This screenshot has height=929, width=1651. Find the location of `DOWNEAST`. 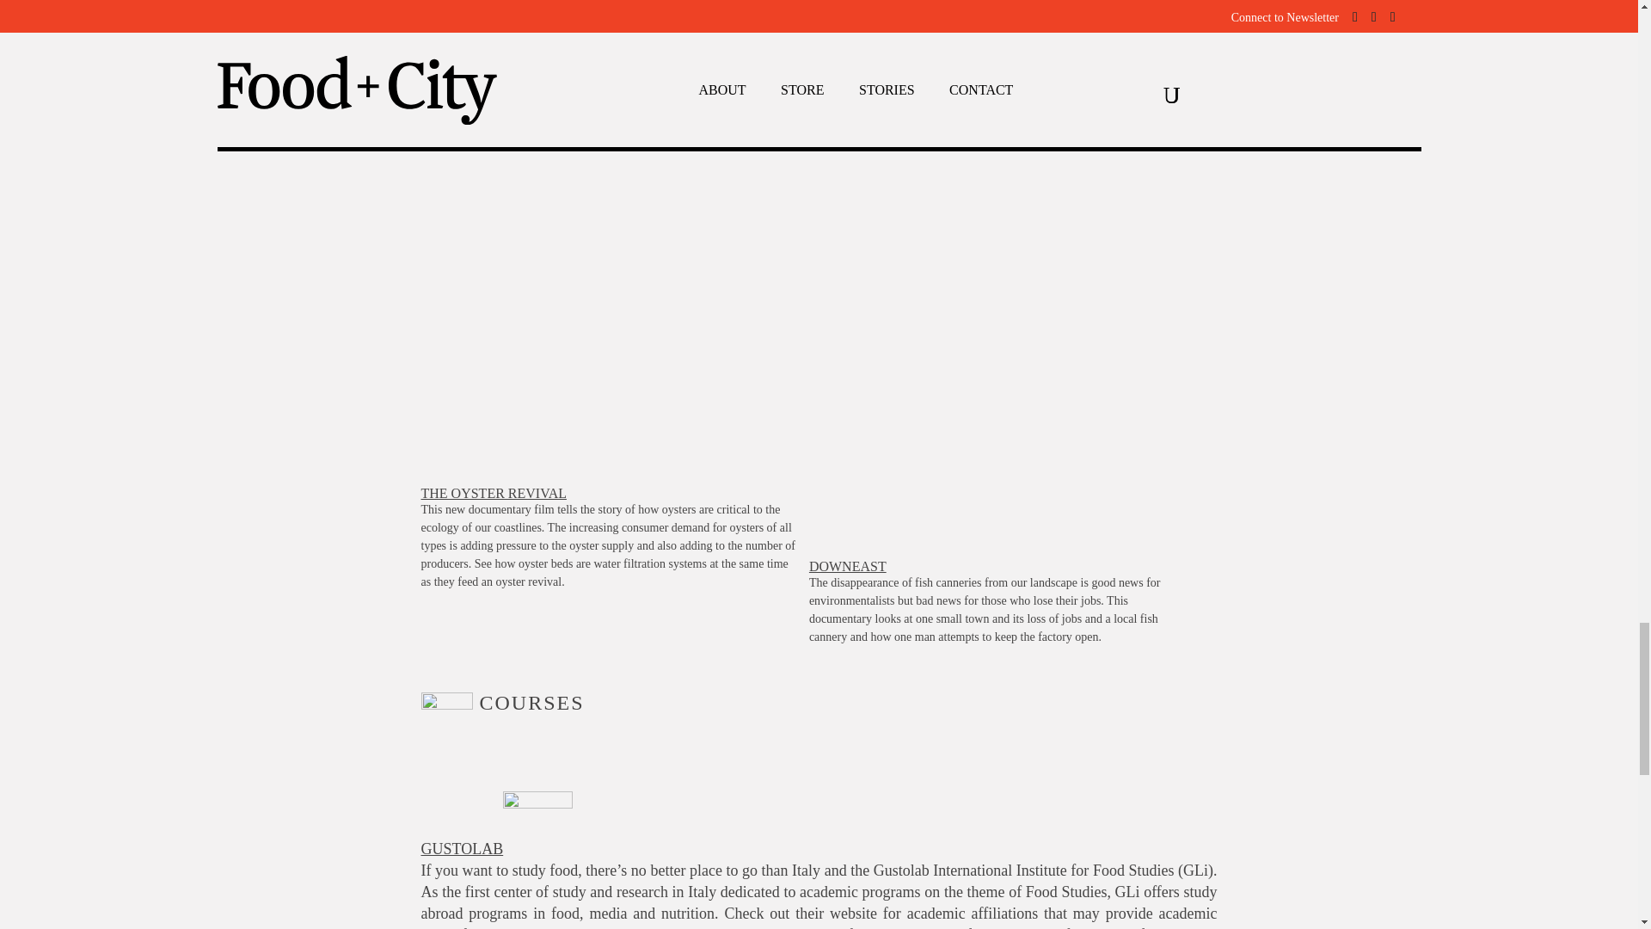

DOWNEAST is located at coordinates (848, 566).